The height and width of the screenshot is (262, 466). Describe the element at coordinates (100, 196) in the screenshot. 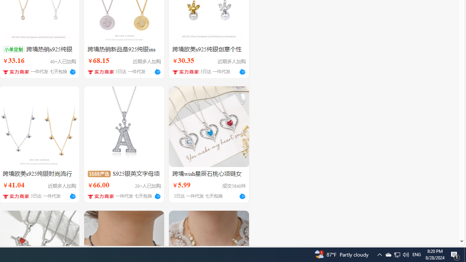

I see `Class: shop-icon h14` at that location.